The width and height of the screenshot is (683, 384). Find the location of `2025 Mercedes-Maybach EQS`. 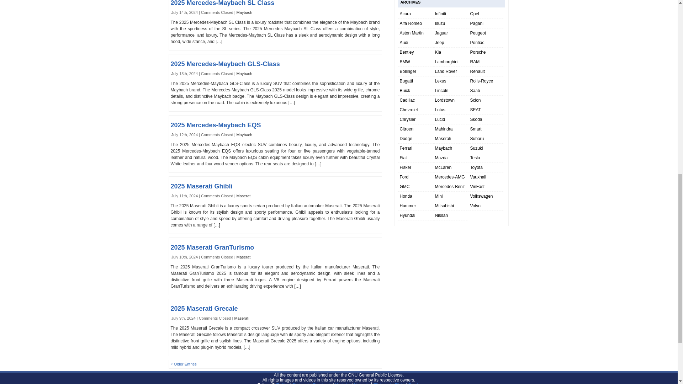

2025 Mercedes-Maybach EQS is located at coordinates (216, 125).